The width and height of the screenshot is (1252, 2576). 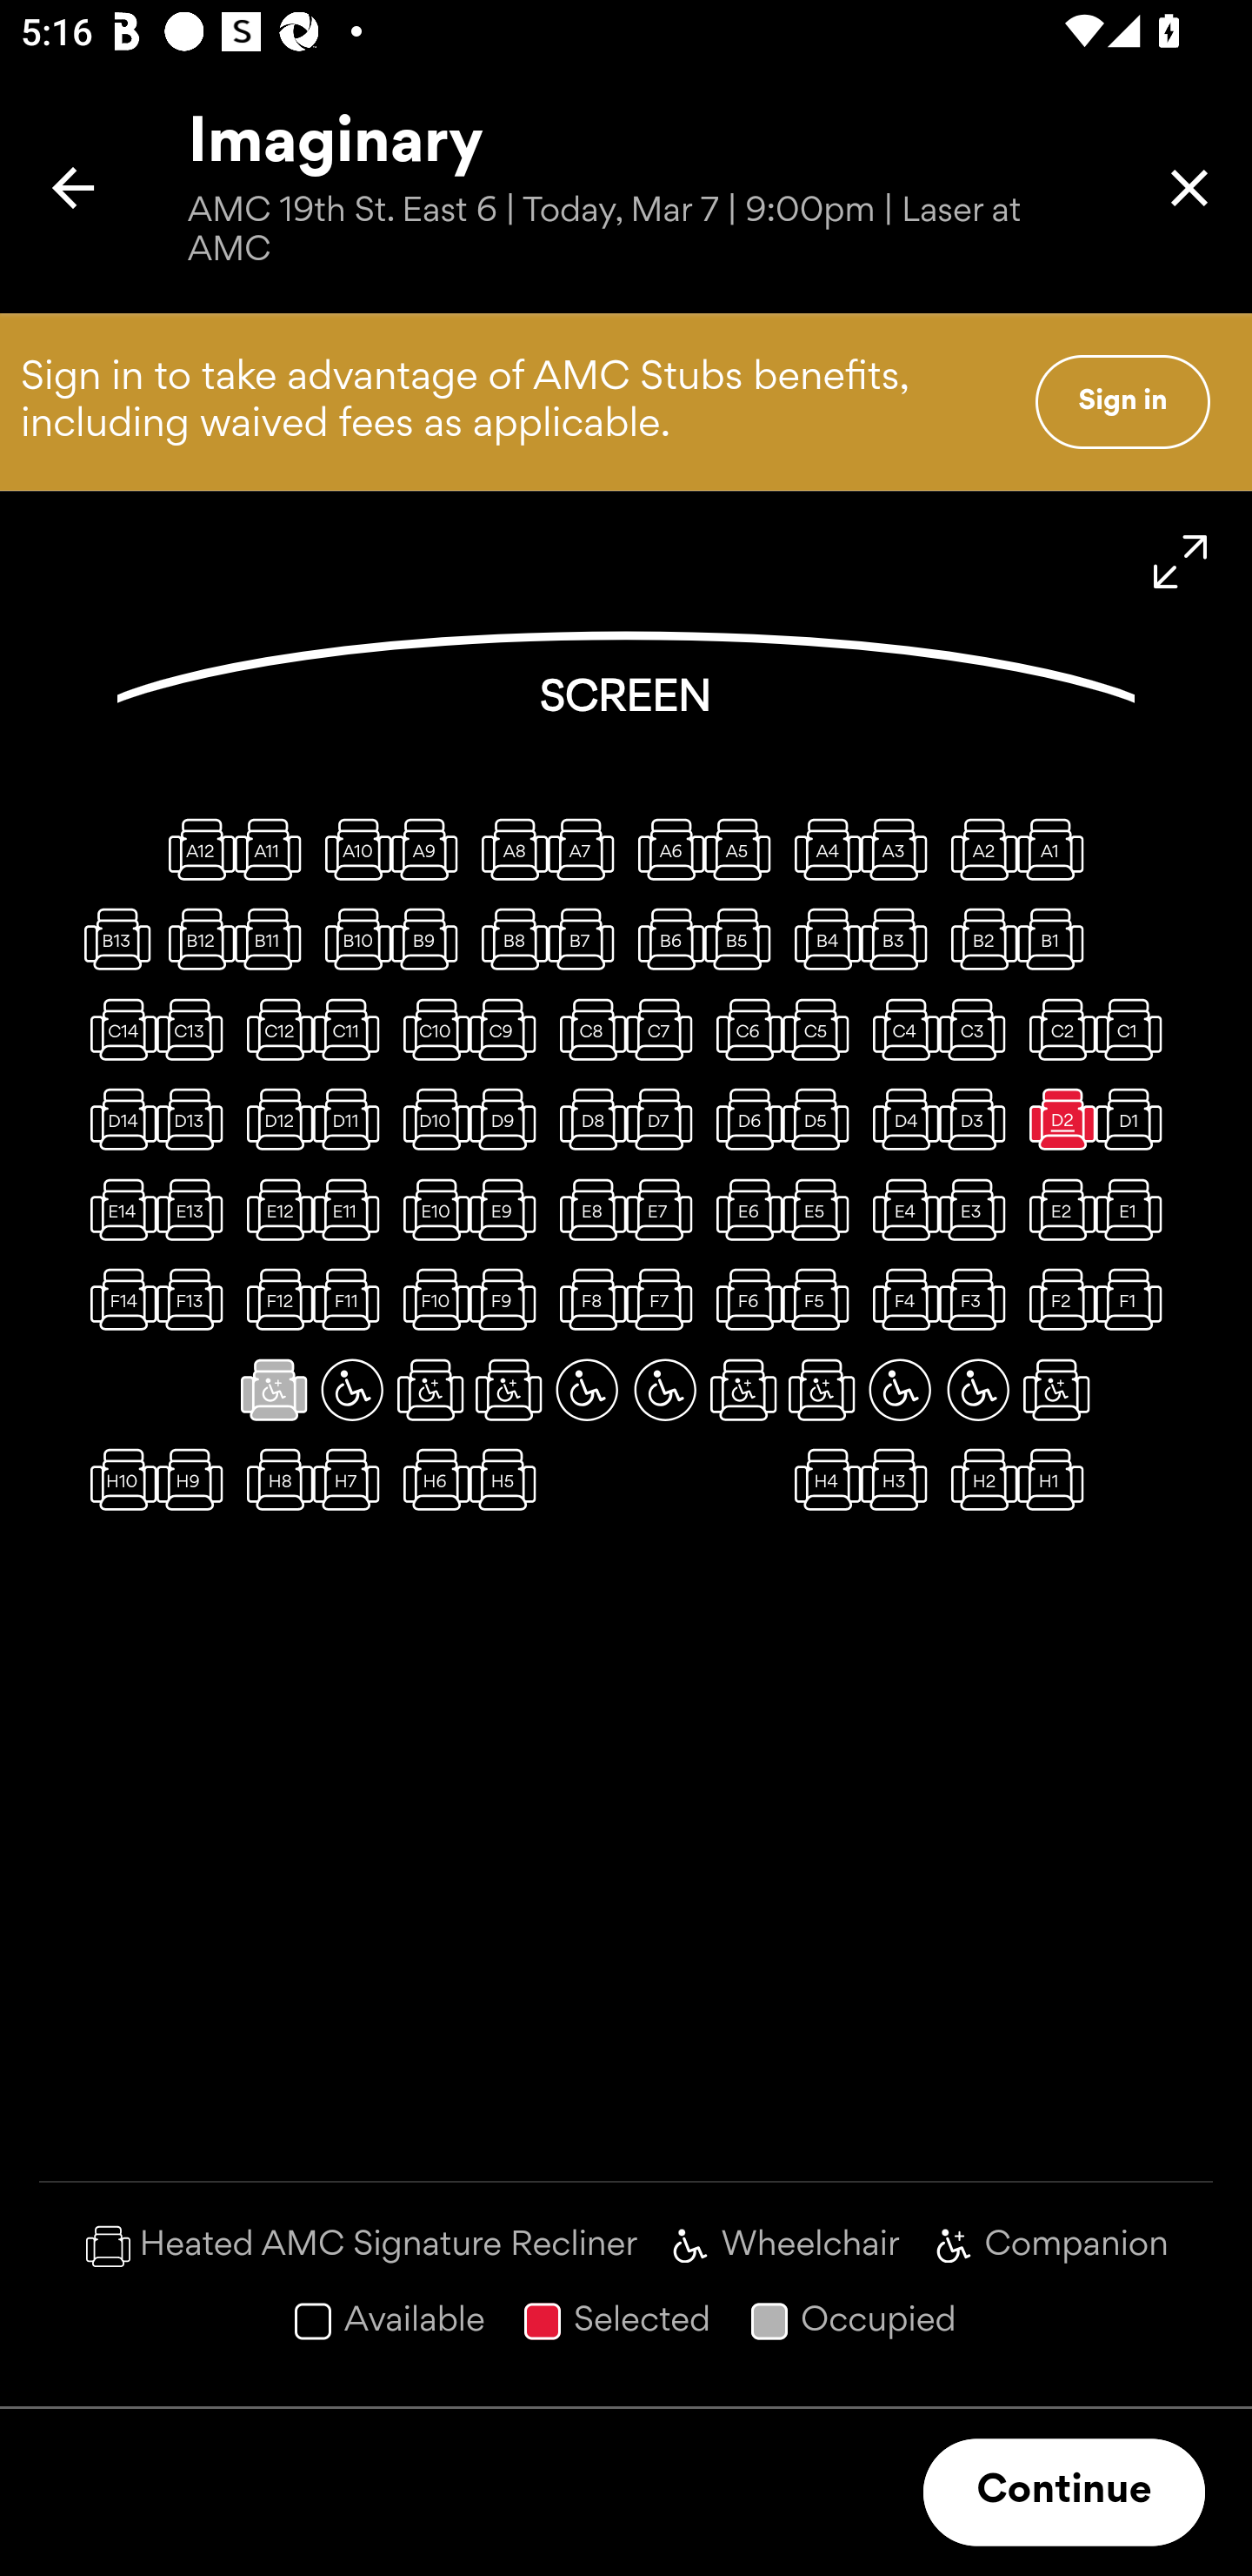 What do you see at coordinates (509, 1389) in the screenshot?
I see `G8, Wheelchair companion seat, available` at bounding box center [509, 1389].